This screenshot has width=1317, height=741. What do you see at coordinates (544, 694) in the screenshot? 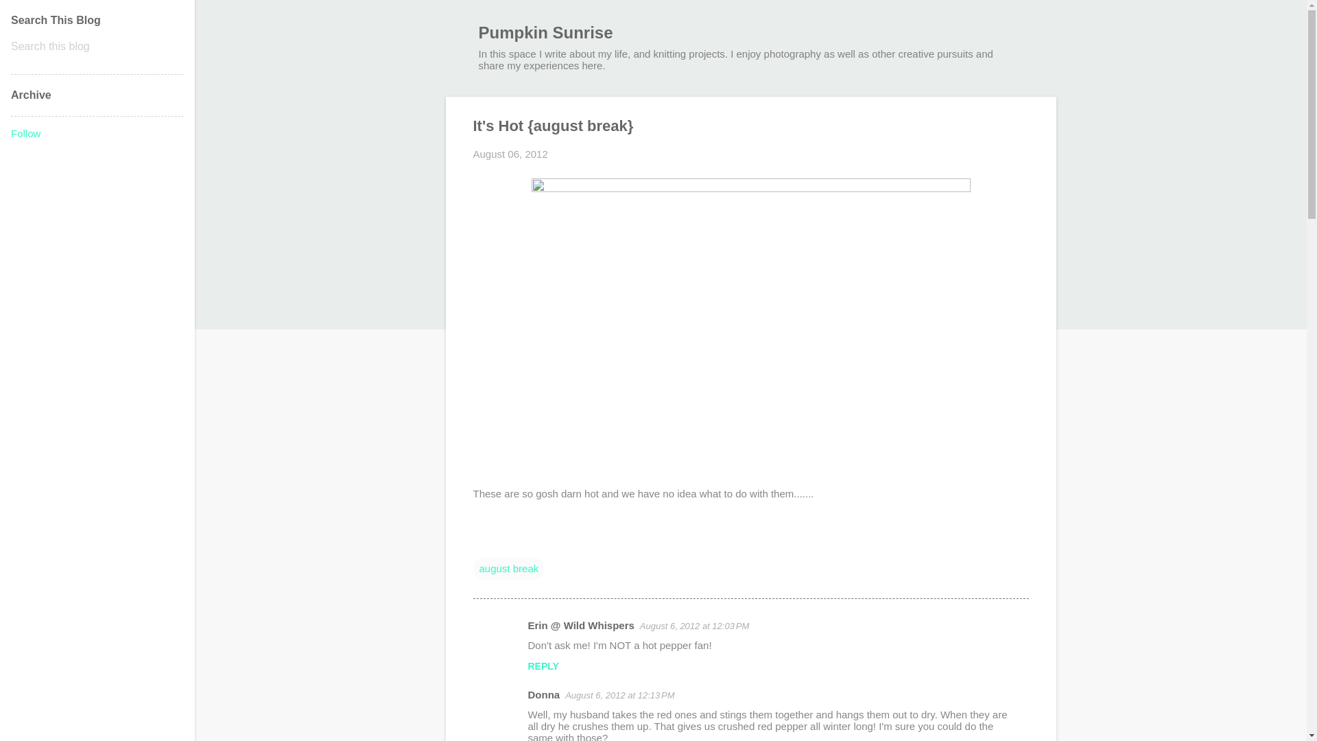
I see `Donna` at bounding box center [544, 694].